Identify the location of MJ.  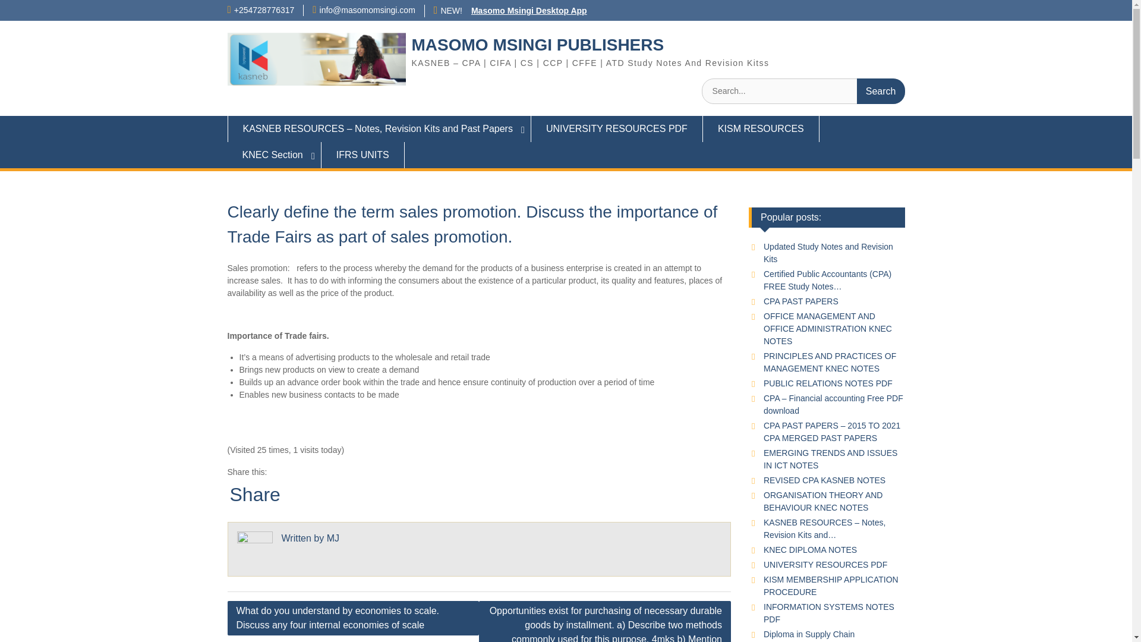
(333, 538).